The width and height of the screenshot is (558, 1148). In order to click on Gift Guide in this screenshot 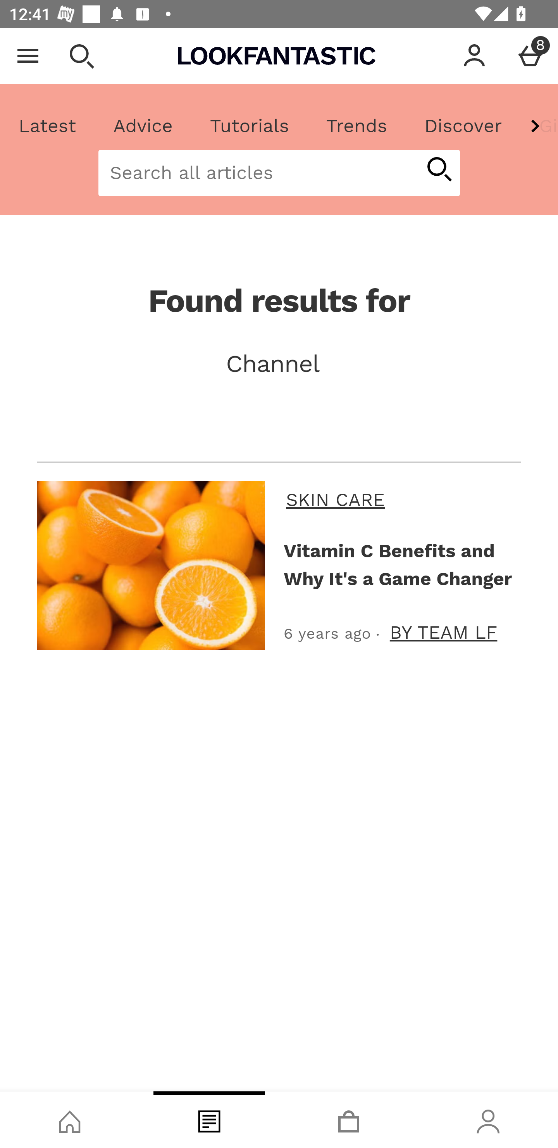, I will do `click(539, 126)`.